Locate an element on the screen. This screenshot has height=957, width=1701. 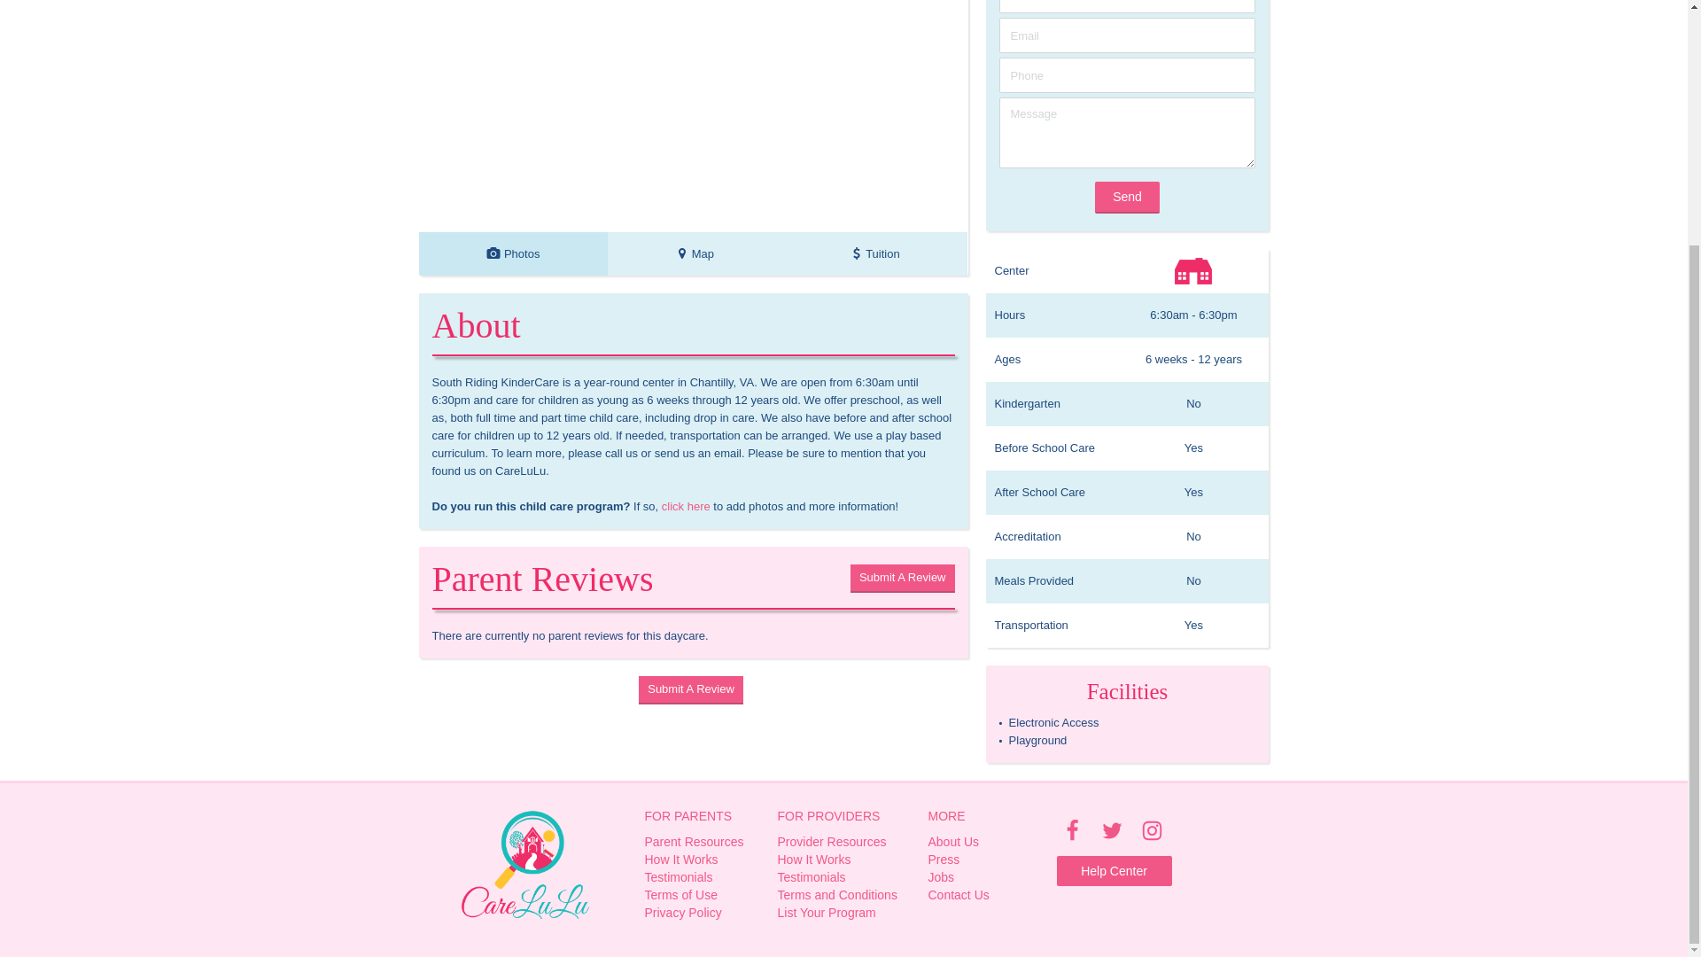
List Your Program is located at coordinates (986, 842).